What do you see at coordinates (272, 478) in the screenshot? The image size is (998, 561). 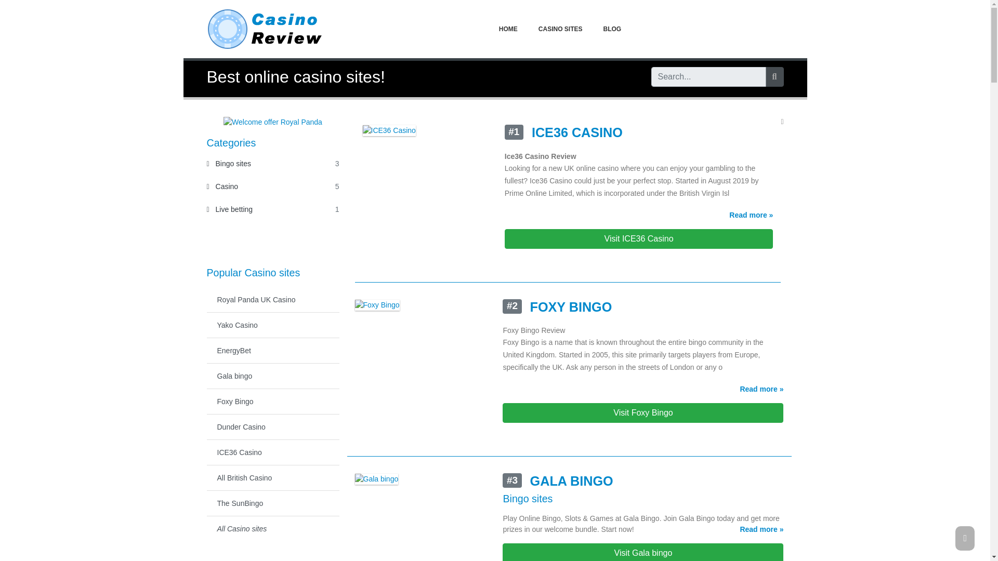 I see `The SunBingo` at bounding box center [272, 478].